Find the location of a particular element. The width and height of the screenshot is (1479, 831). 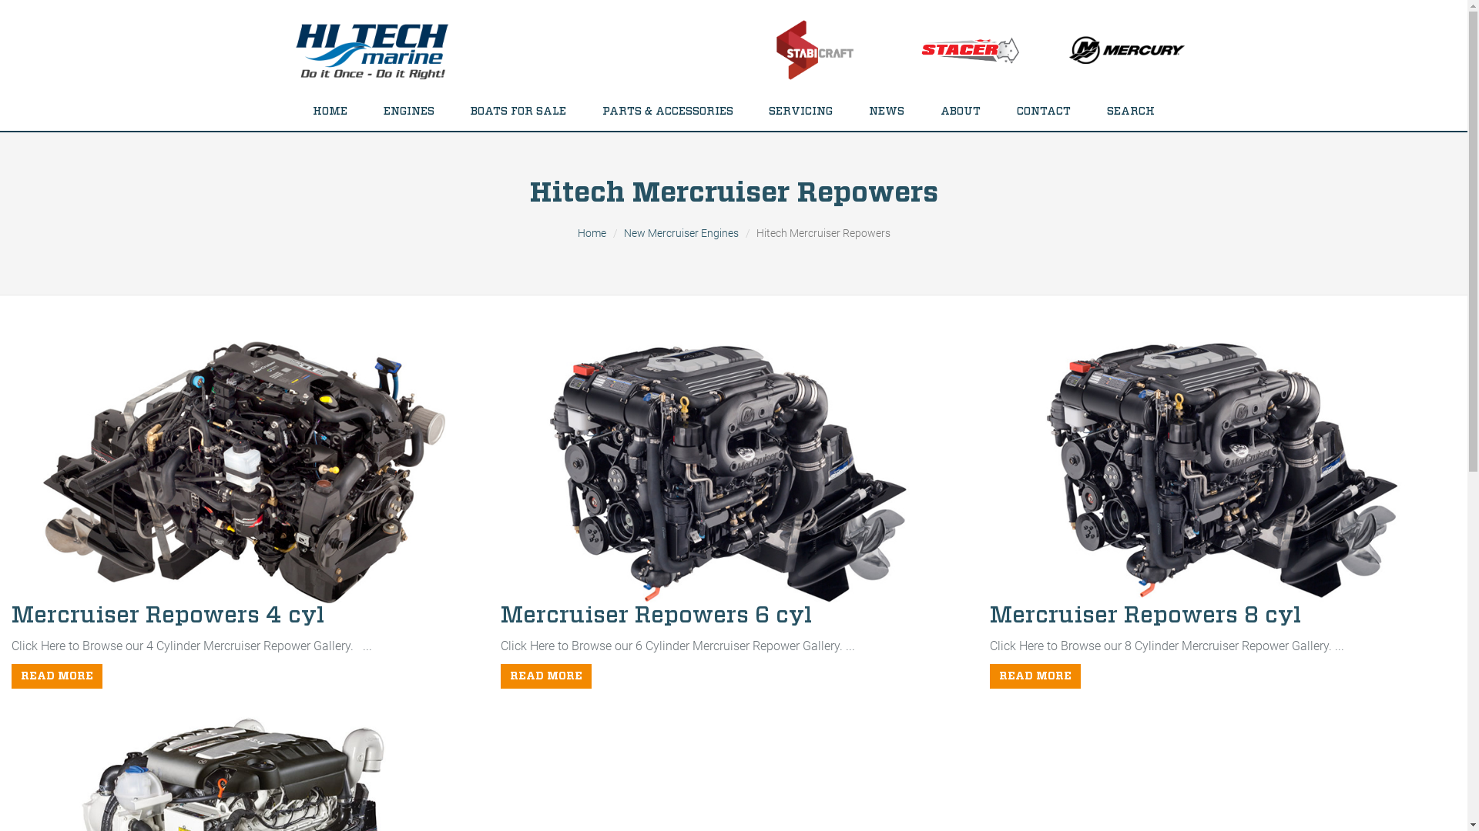

PARTS & ACCESSORIES is located at coordinates (667, 112).